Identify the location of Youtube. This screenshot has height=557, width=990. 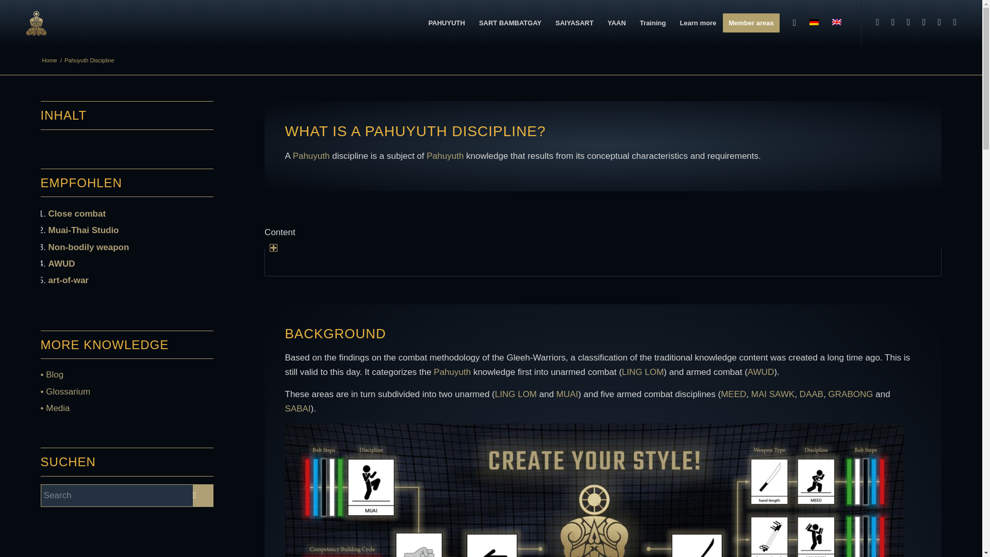
(909, 23).